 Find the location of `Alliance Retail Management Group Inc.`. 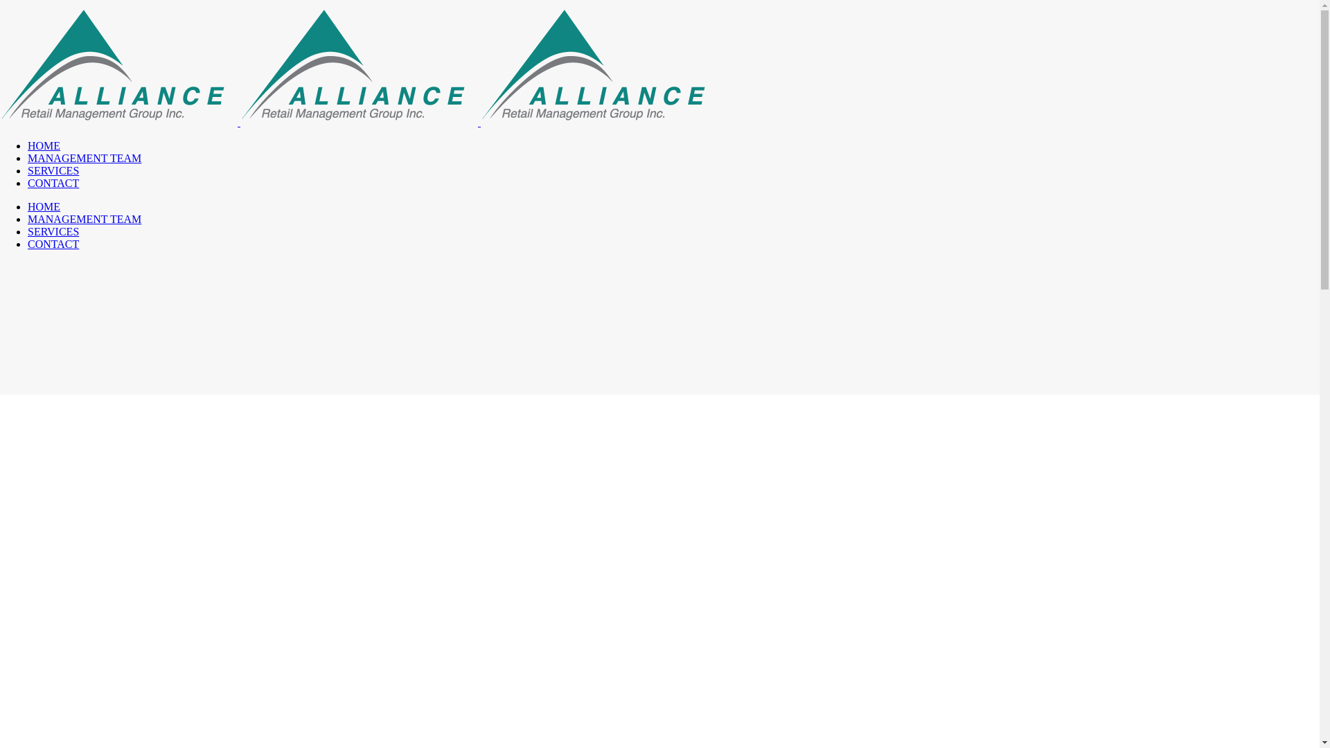

Alliance Retail Management Group Inc. is located at coordinates (359, 122).